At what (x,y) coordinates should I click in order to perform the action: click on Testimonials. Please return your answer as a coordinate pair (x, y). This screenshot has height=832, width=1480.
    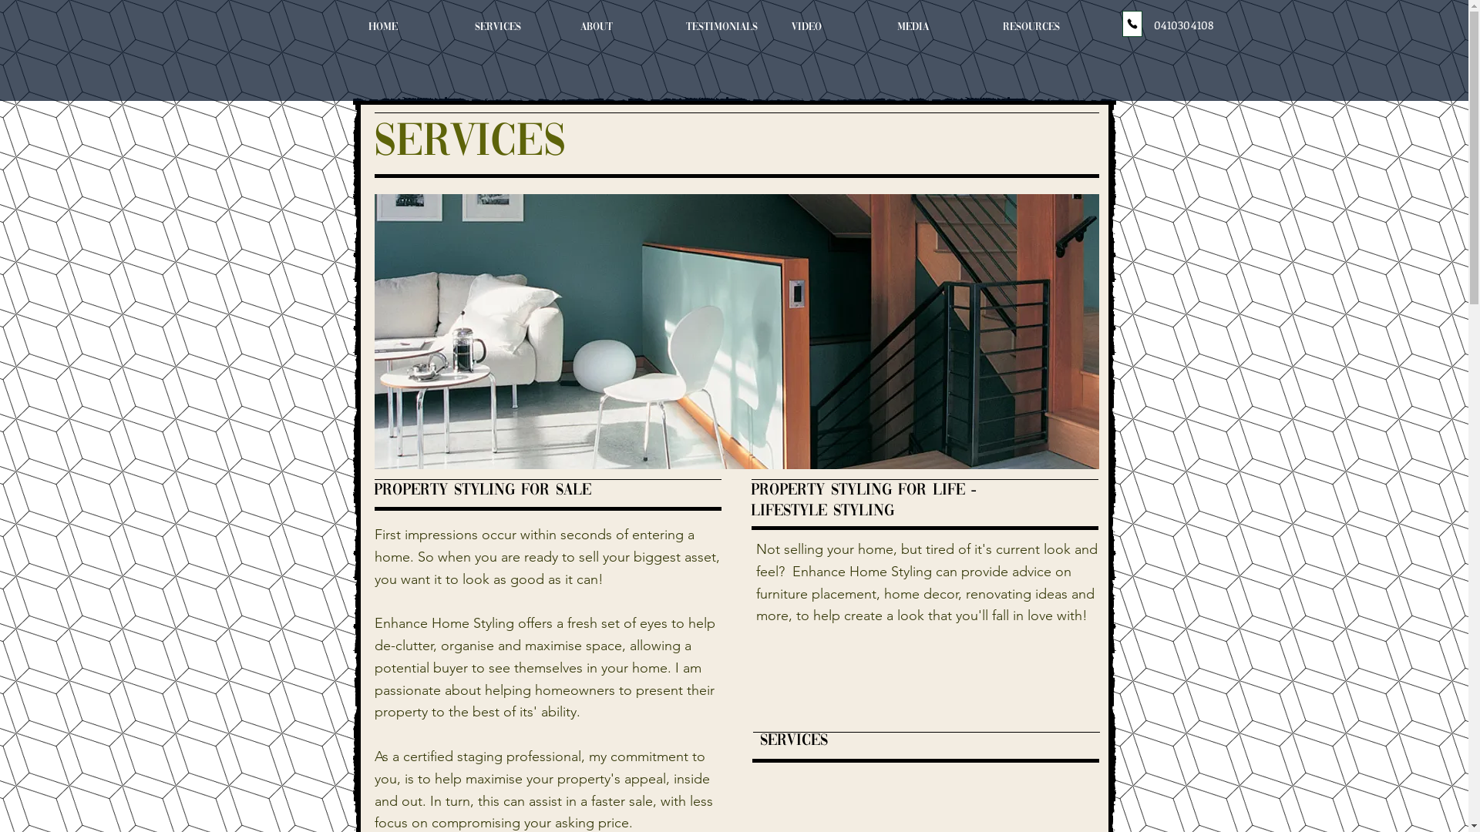
    Looking at the image, I should click on (726, 28).